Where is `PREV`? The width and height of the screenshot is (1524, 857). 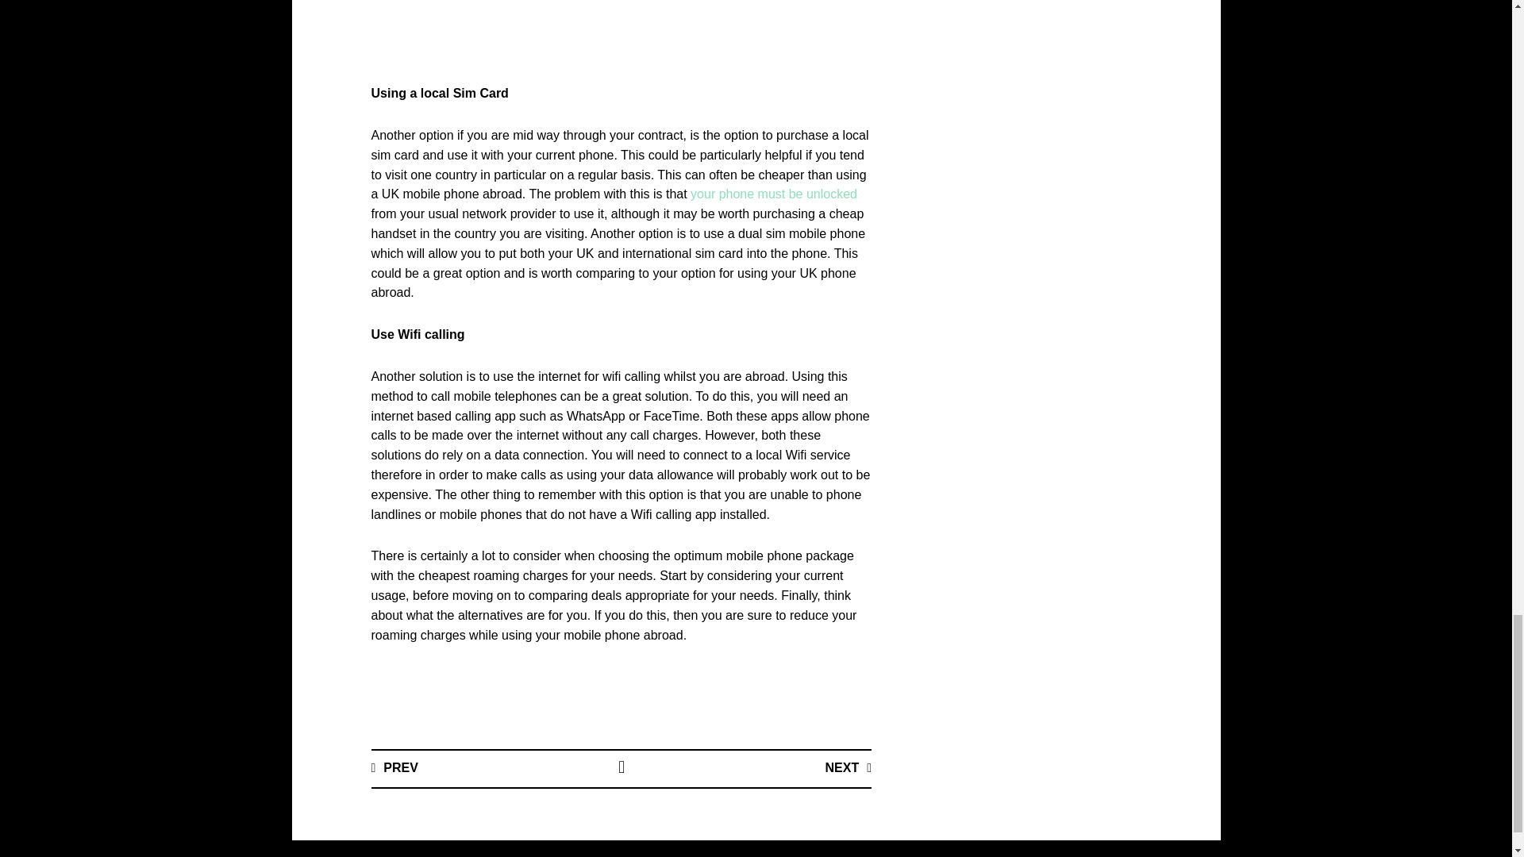
PREV is located at coordinates (394, 768).